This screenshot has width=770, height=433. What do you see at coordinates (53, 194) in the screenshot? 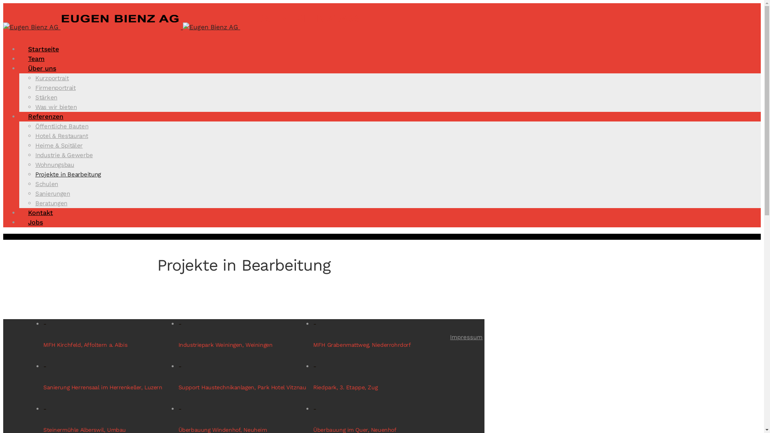
I see `Sanierungen` at bounding box center [53, 194].